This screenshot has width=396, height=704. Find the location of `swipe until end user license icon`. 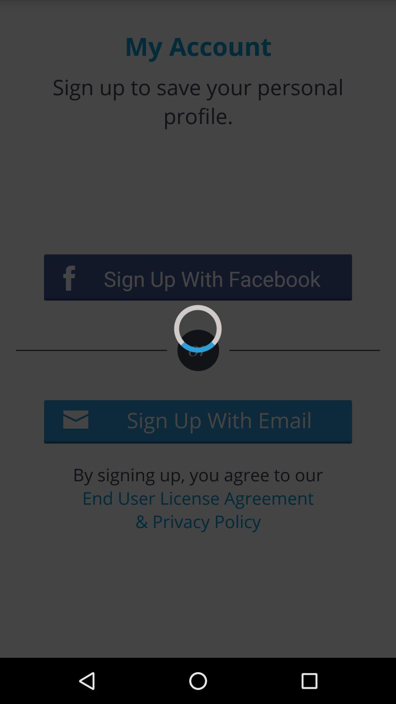

swipe until end user license icon is located at coordinates (198, 510).